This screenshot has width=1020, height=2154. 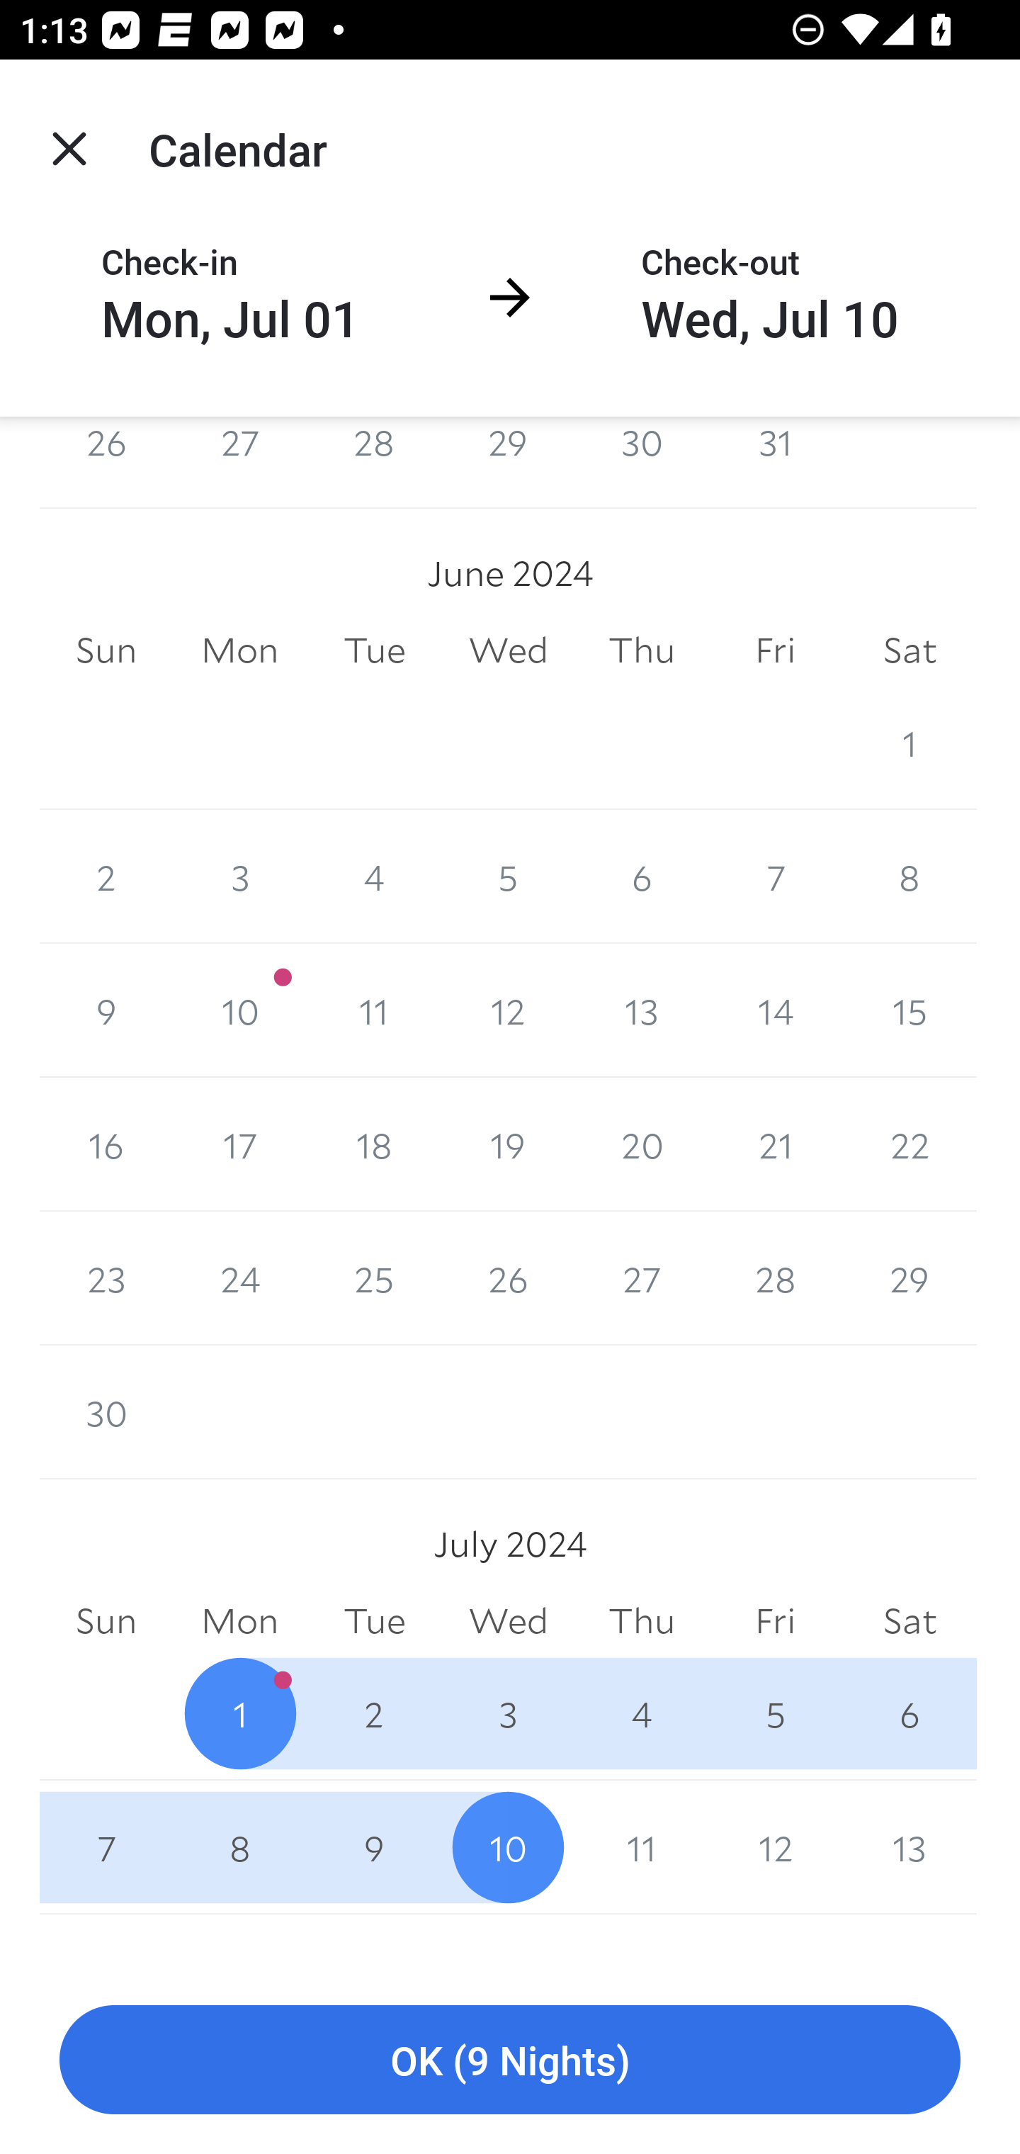 What do you see at coordinates (775, 650) in the screenshot?
I see `Fri` at bounding box center [775, 650].